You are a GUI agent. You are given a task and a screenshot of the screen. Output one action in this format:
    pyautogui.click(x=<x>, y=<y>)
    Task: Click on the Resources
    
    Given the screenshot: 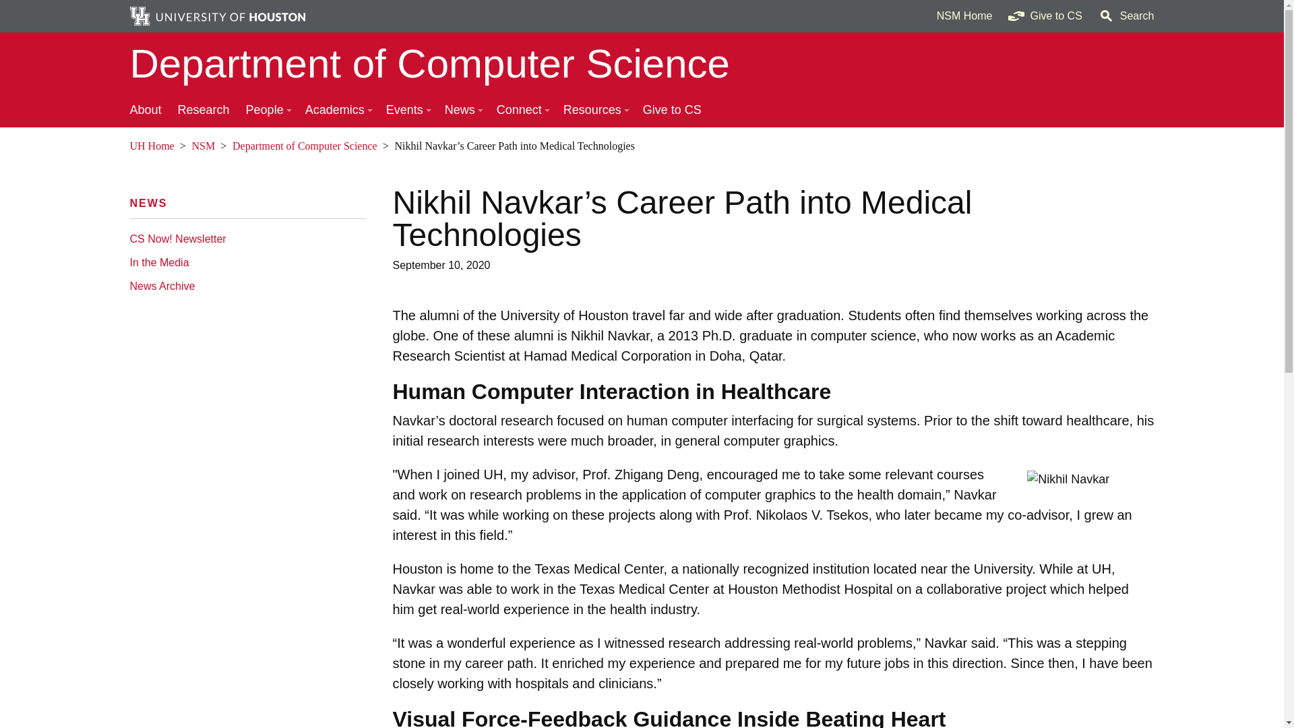 What is the action you would take?
    pyautogui.click(x=594, y=111)
    